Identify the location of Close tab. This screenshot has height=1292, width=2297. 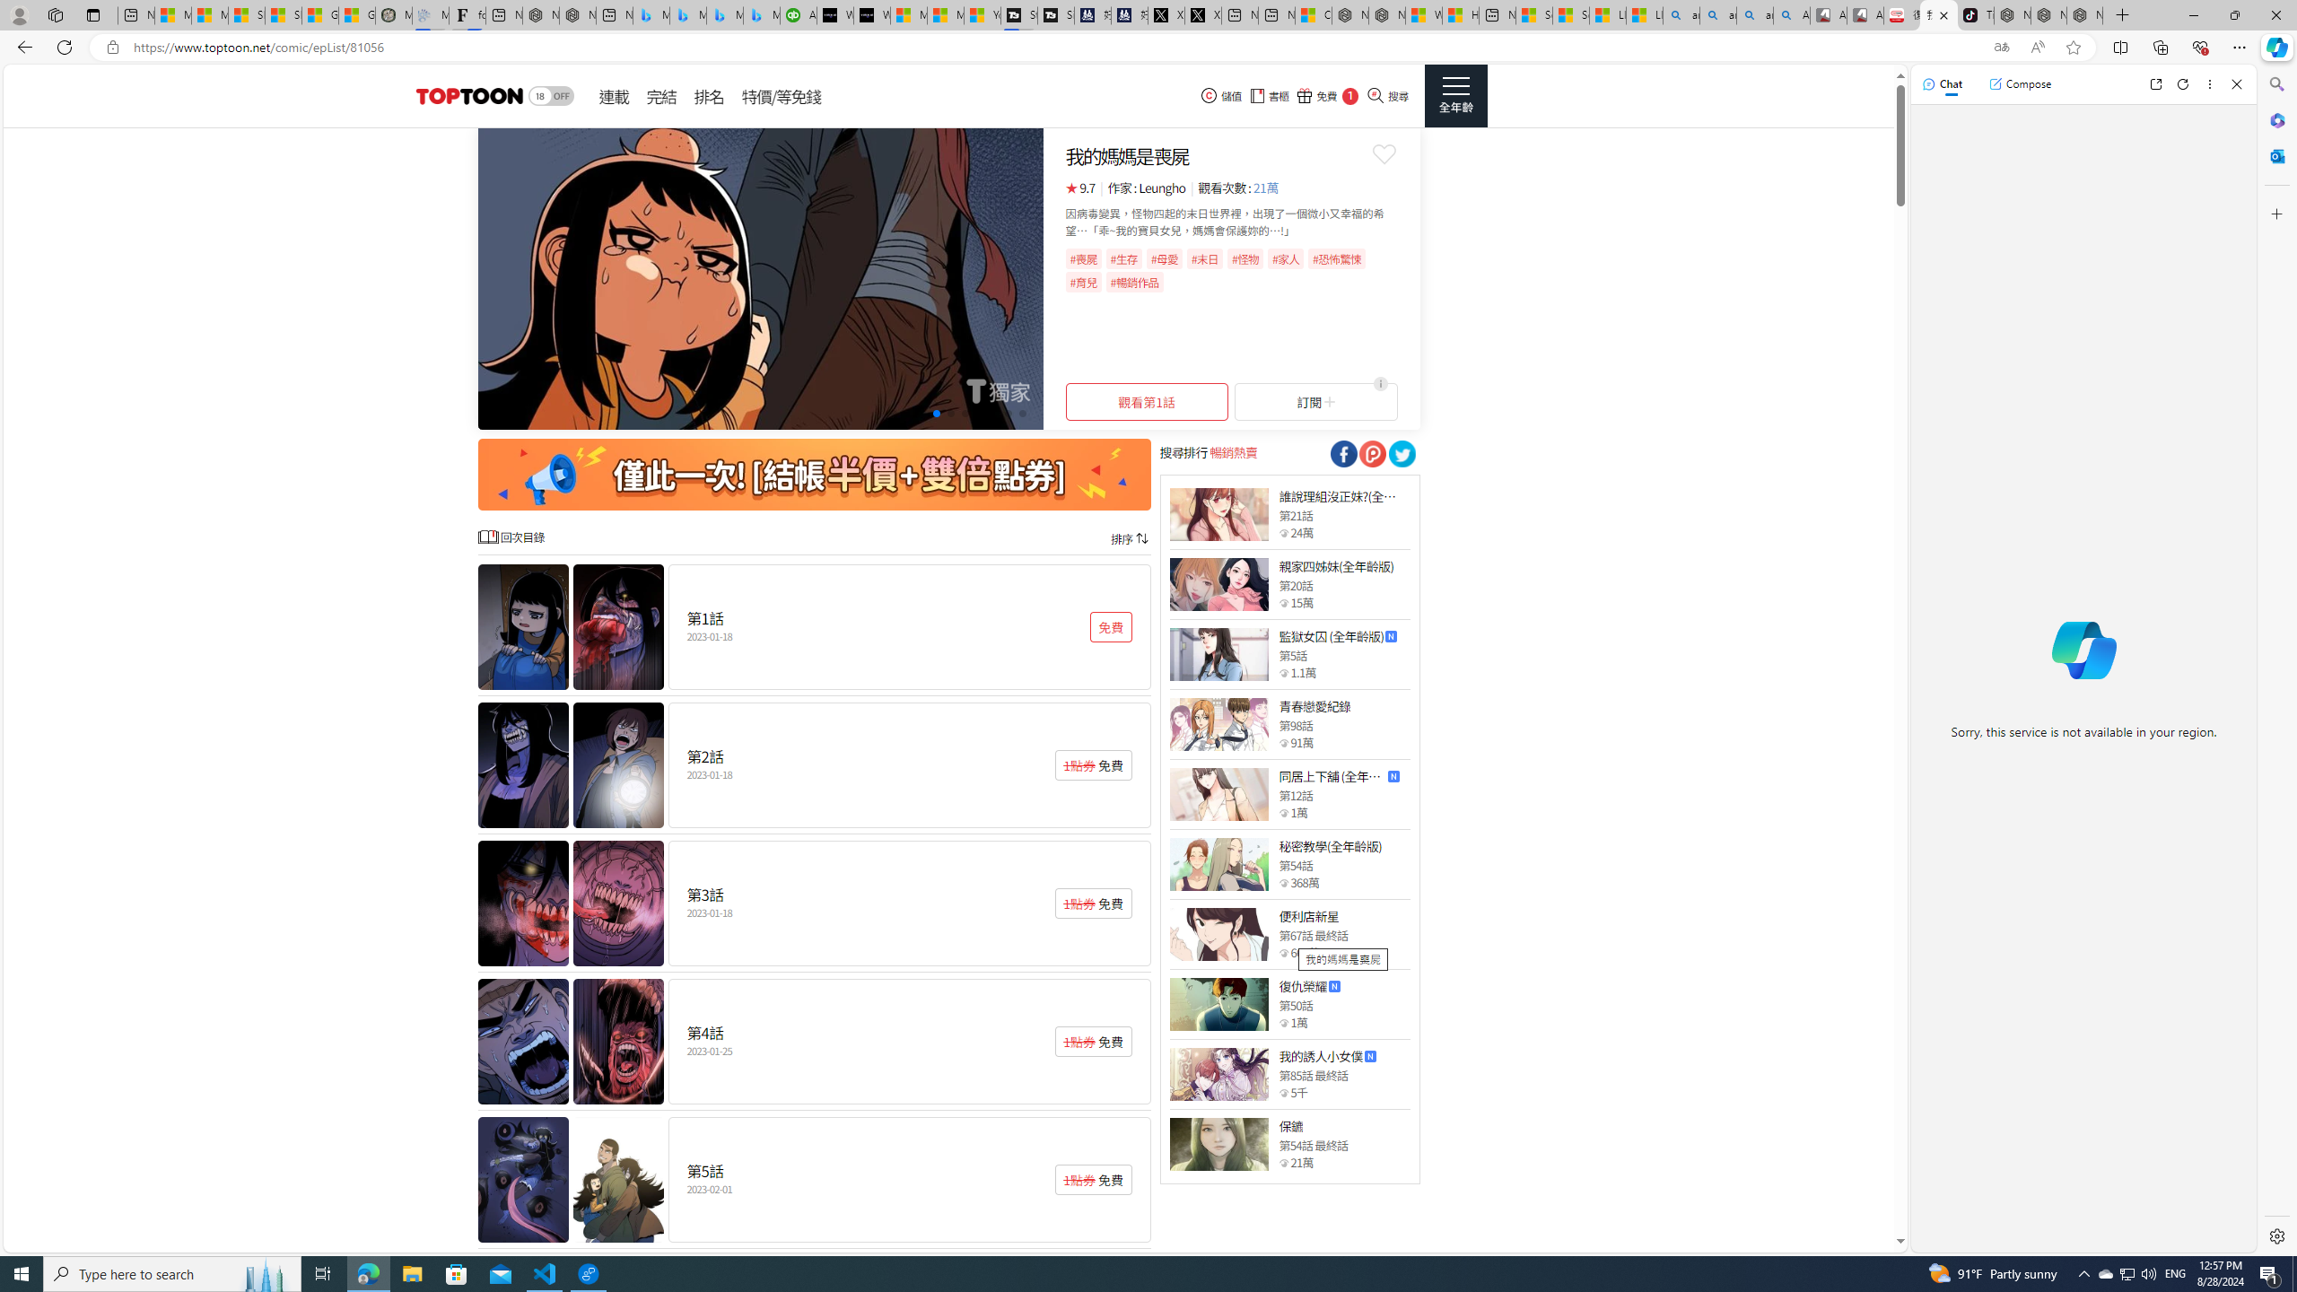
(1944, 14).